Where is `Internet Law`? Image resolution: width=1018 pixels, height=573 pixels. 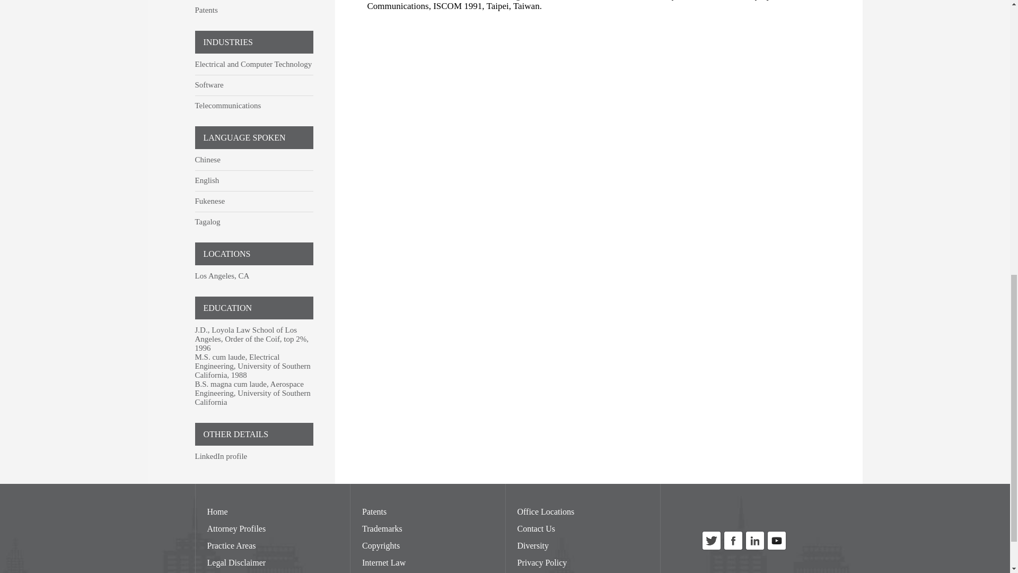 Internet Law is located at coordinates (384, 562).